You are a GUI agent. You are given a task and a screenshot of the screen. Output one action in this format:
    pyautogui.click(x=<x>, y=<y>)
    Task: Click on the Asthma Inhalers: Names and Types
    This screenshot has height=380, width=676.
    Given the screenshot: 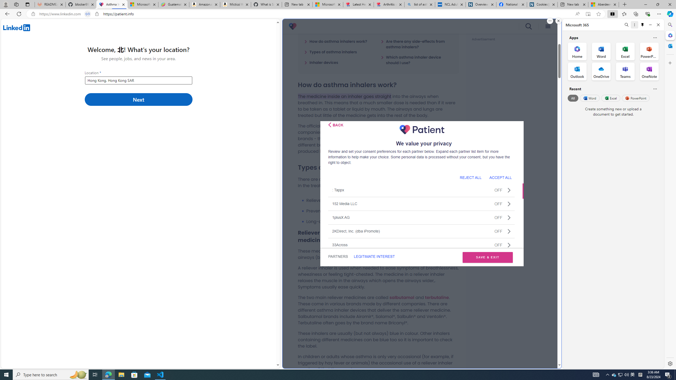 What is the action you would take?
    pyautogui.click(x=112, y=4)
    